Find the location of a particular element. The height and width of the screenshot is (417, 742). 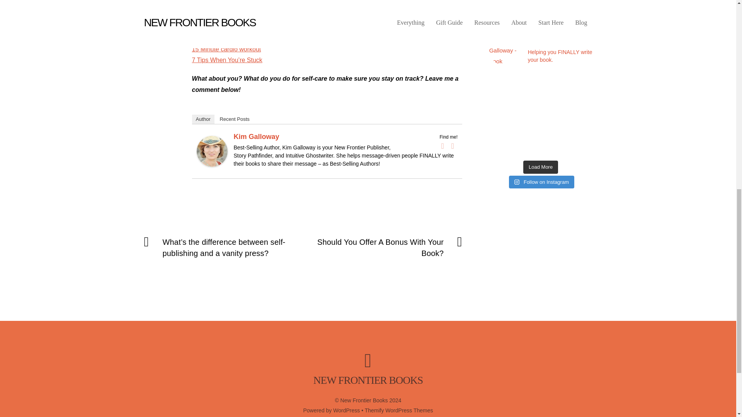

15 Minute cardio workout is located at coordinates (226, 49).